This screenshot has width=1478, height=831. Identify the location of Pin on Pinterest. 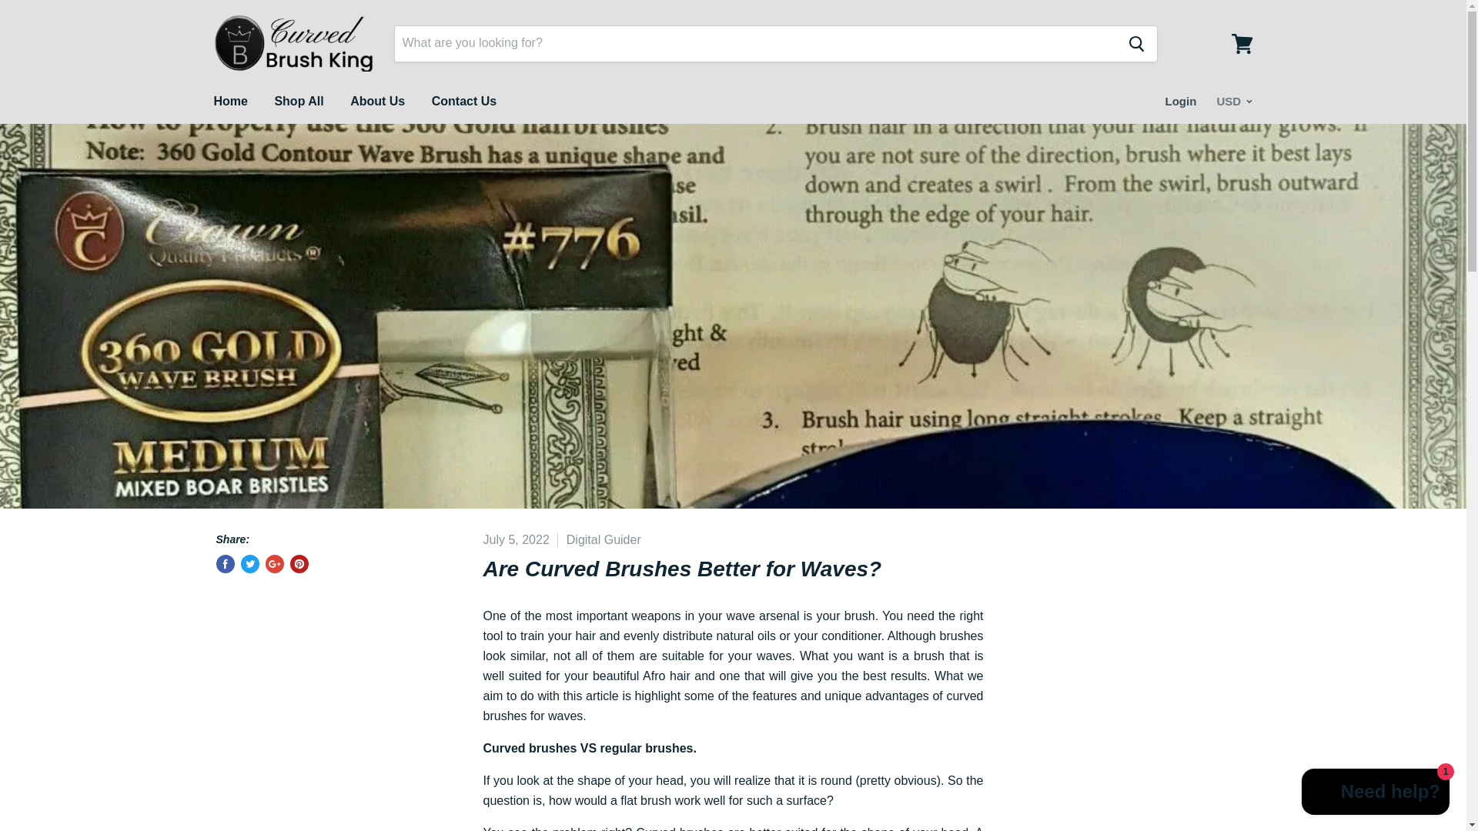
(299, 564).